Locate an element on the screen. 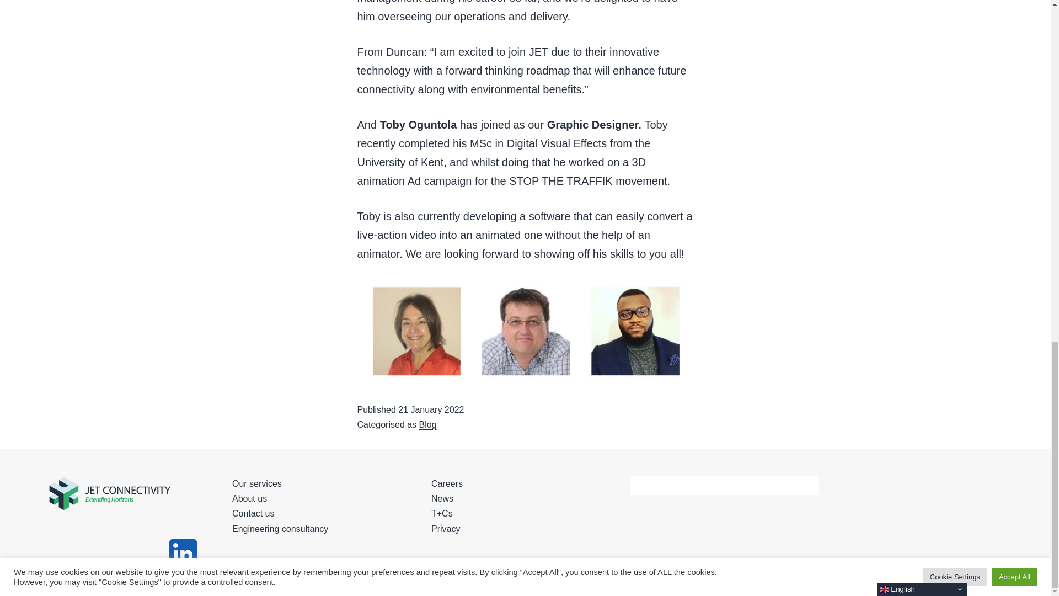 The height and width of the screenshot is (596, 1059). About us is located at coordinates (249, 498).